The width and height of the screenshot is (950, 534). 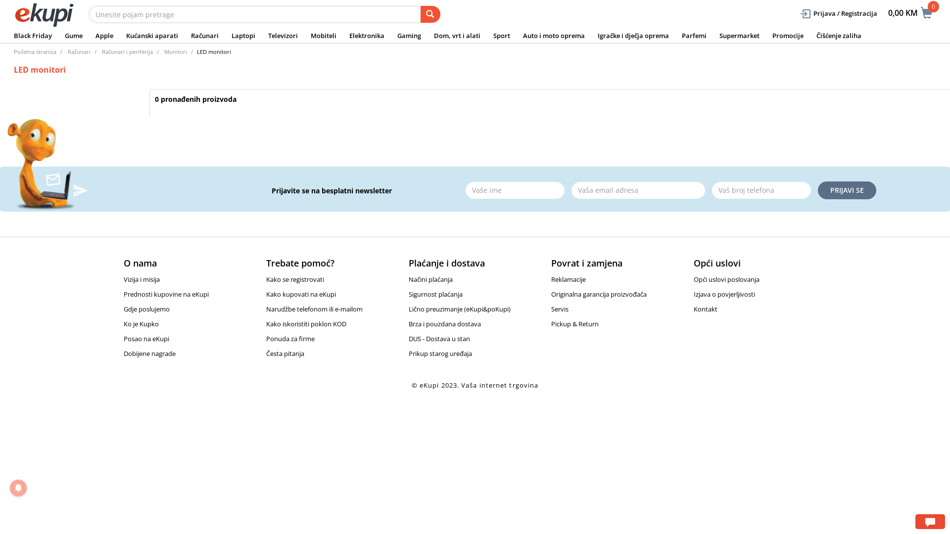 I want to click on 0,00 KM
0, so click(x=910, y=13).